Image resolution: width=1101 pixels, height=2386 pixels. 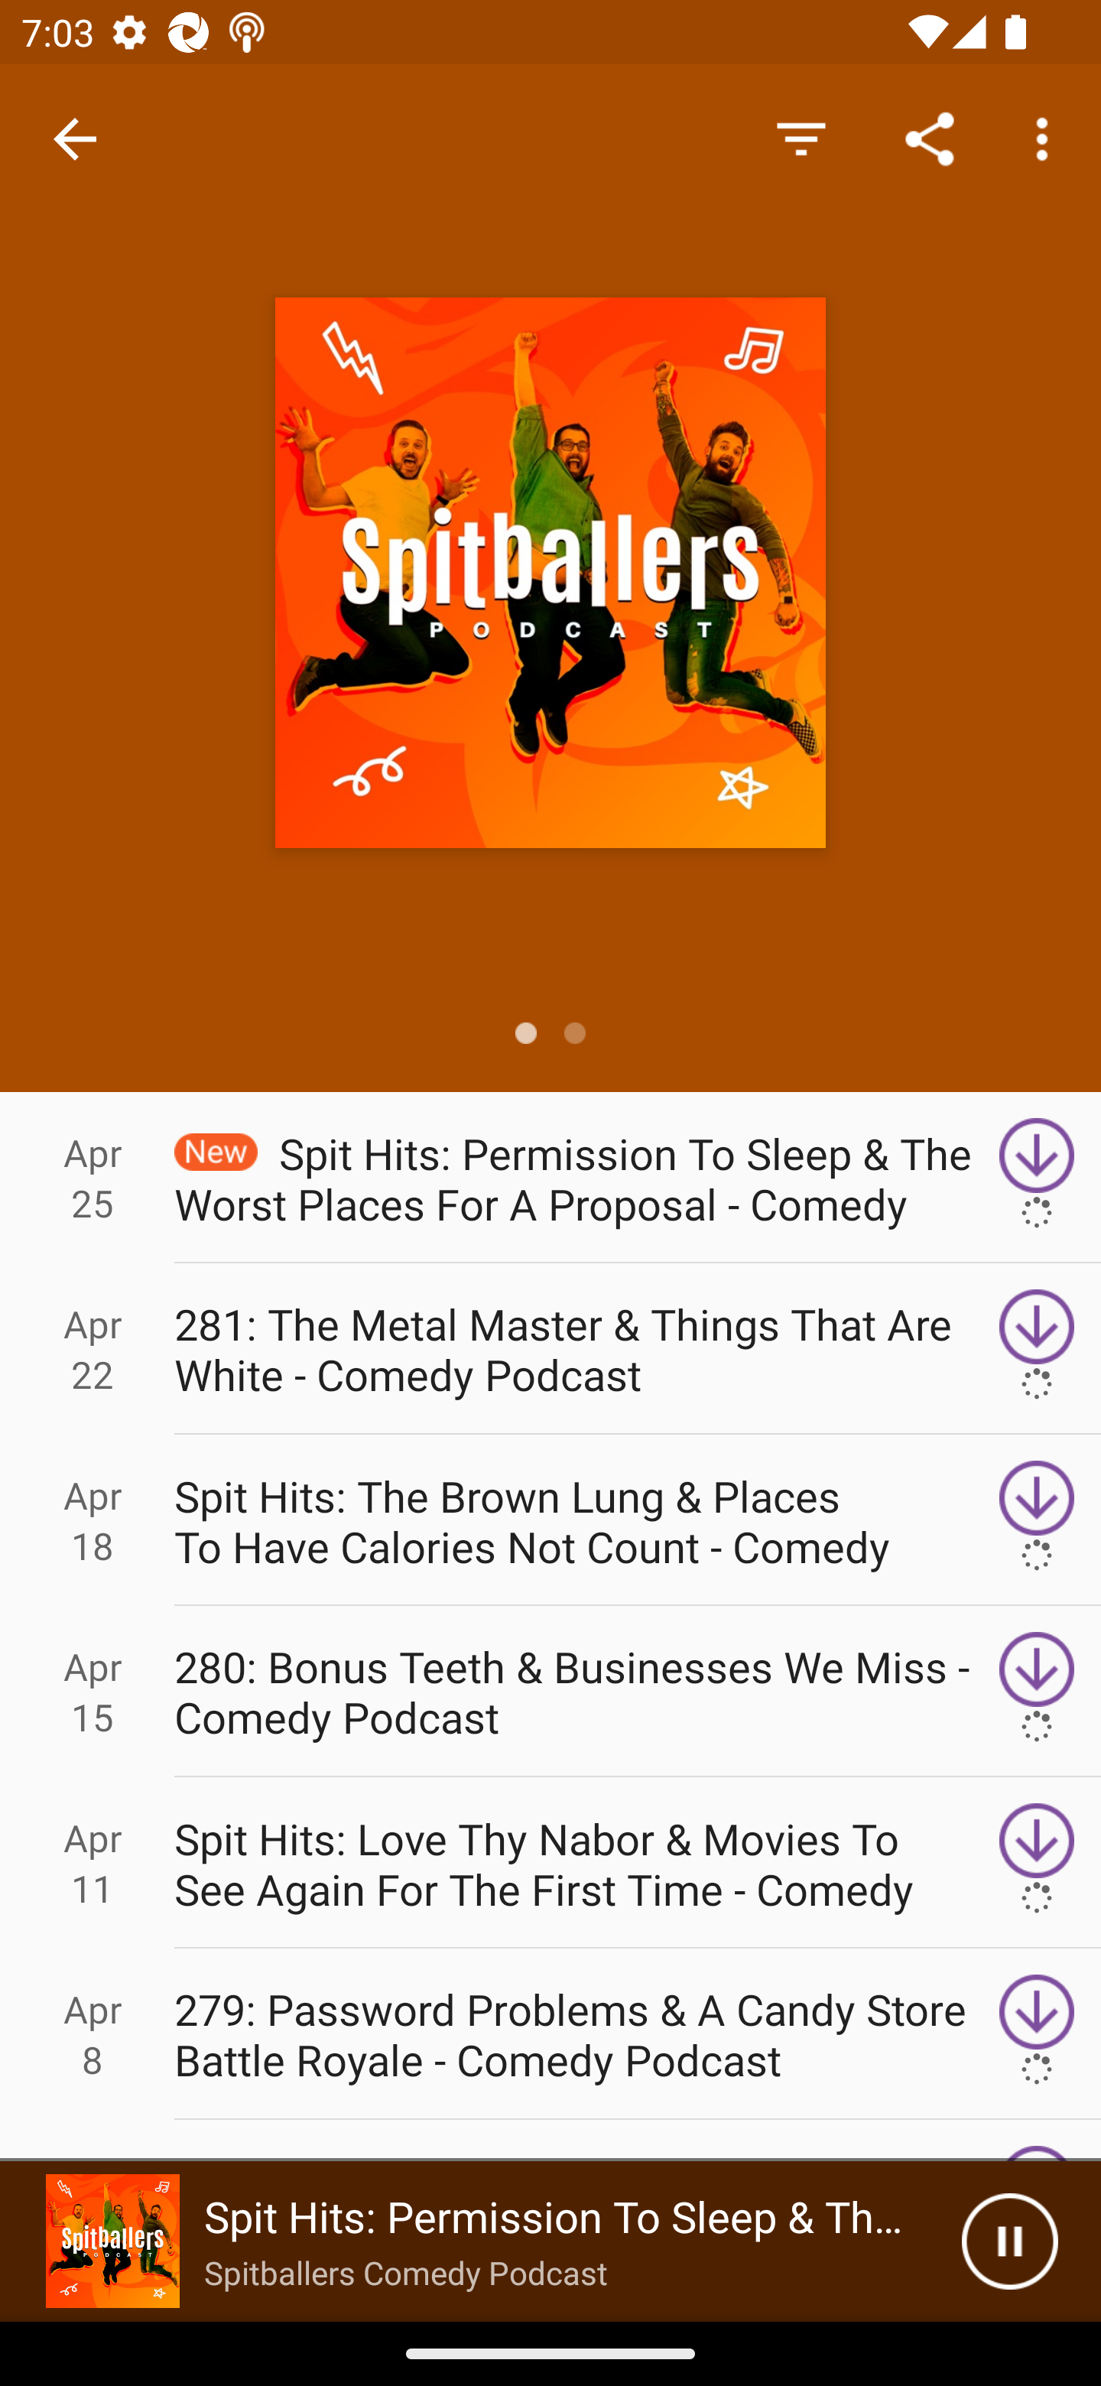 I want to click on Download , so click(x=1037, y=1520).